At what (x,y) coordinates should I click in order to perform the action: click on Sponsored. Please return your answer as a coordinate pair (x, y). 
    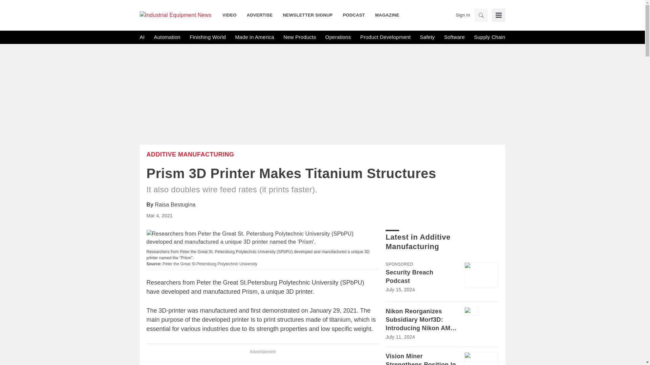
    Looking at the image, I should click on (399, 264).